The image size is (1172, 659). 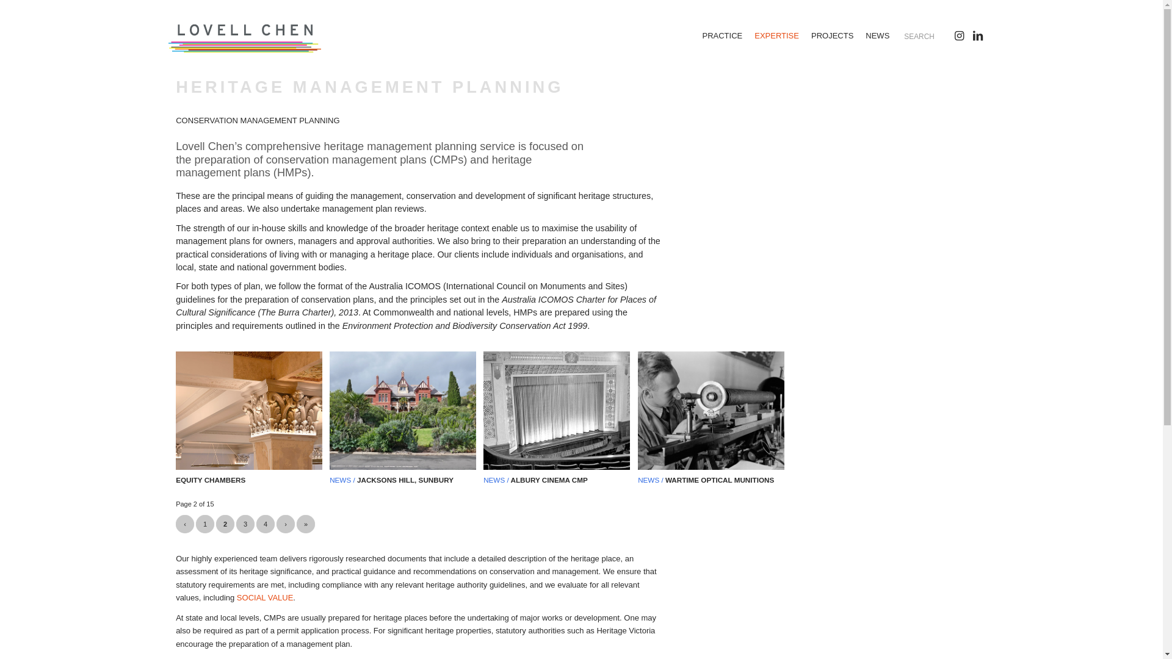 What do you see at coordinates (211, 480) in the screenshot?
I see `EQUITY CHAMBERS` at bounding box center [211, 480].